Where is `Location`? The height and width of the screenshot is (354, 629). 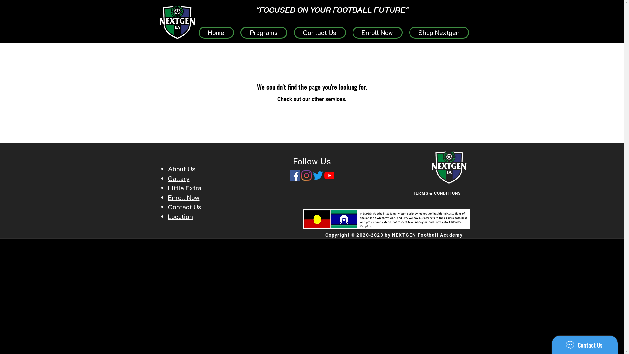 Location is located at coordinates (180, 216).